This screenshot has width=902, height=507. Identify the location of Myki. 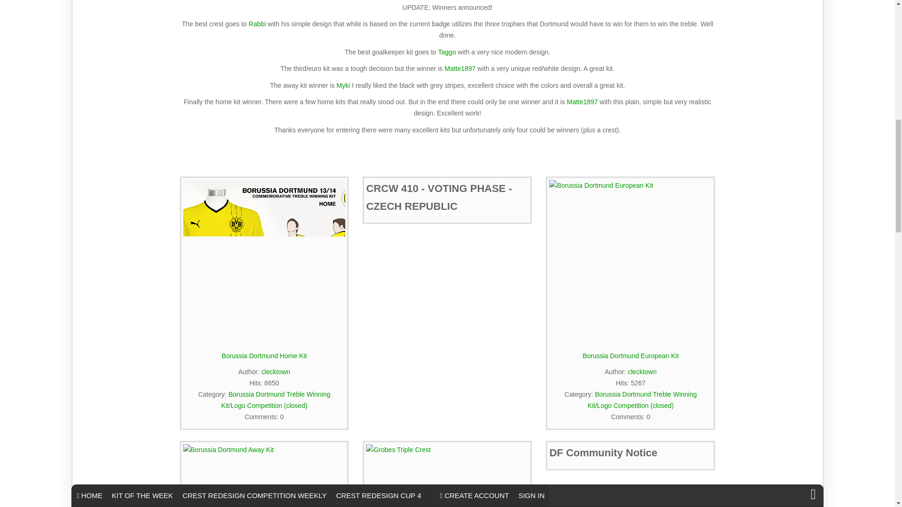
(343, 85).